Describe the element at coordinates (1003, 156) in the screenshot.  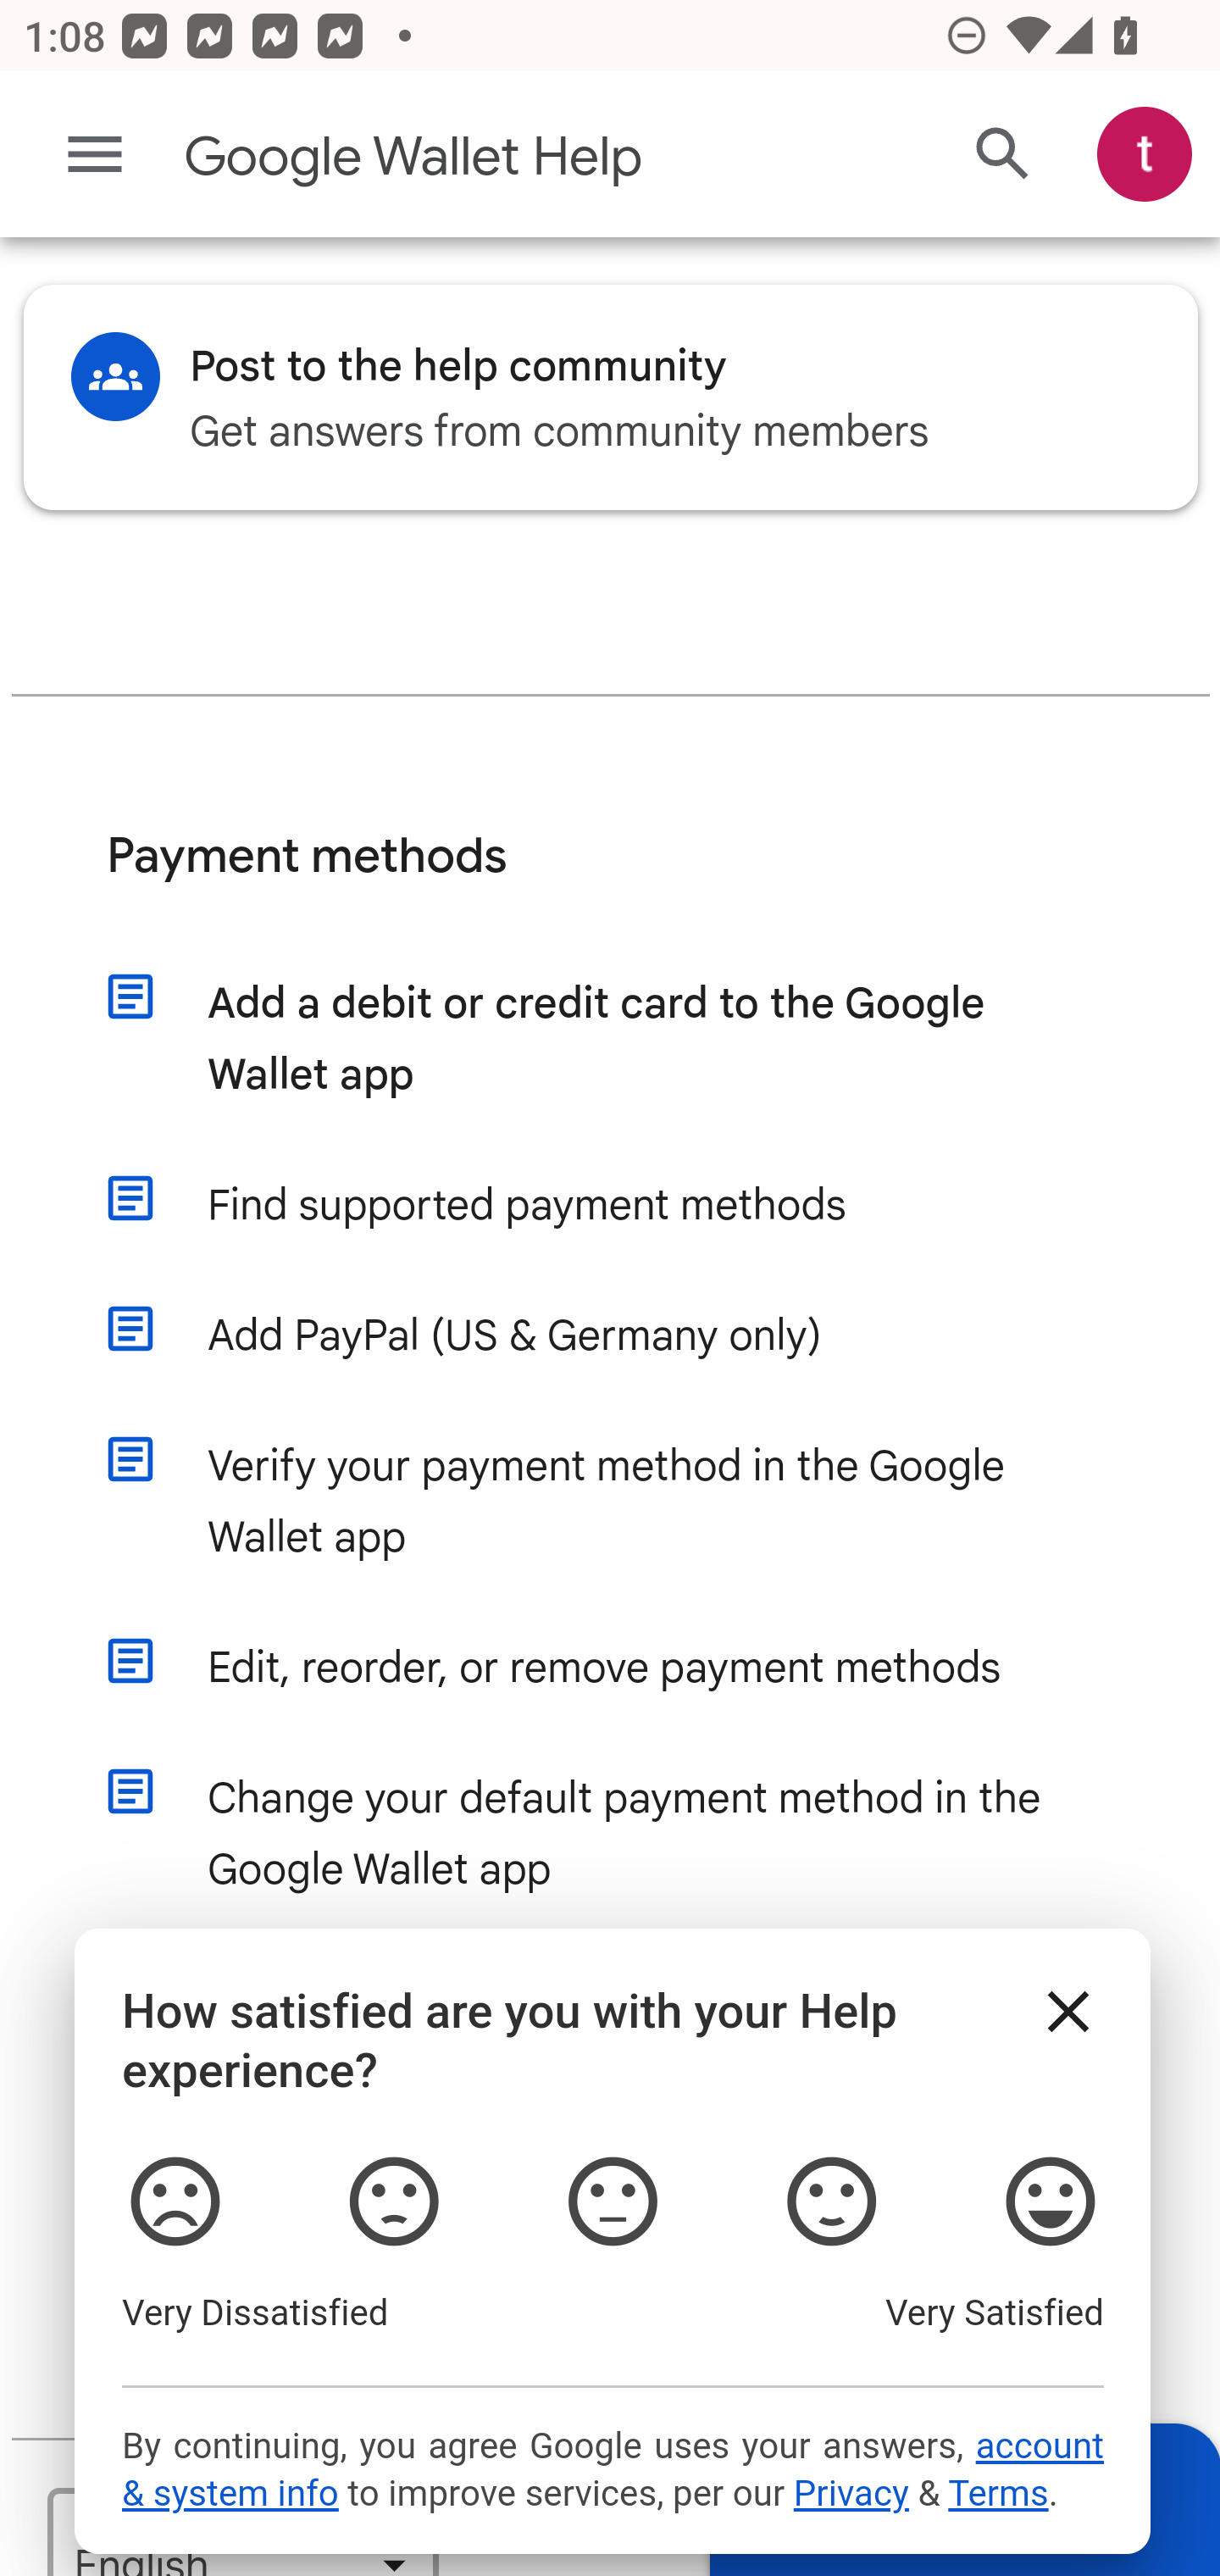
I see `Search Help Center` at that location.